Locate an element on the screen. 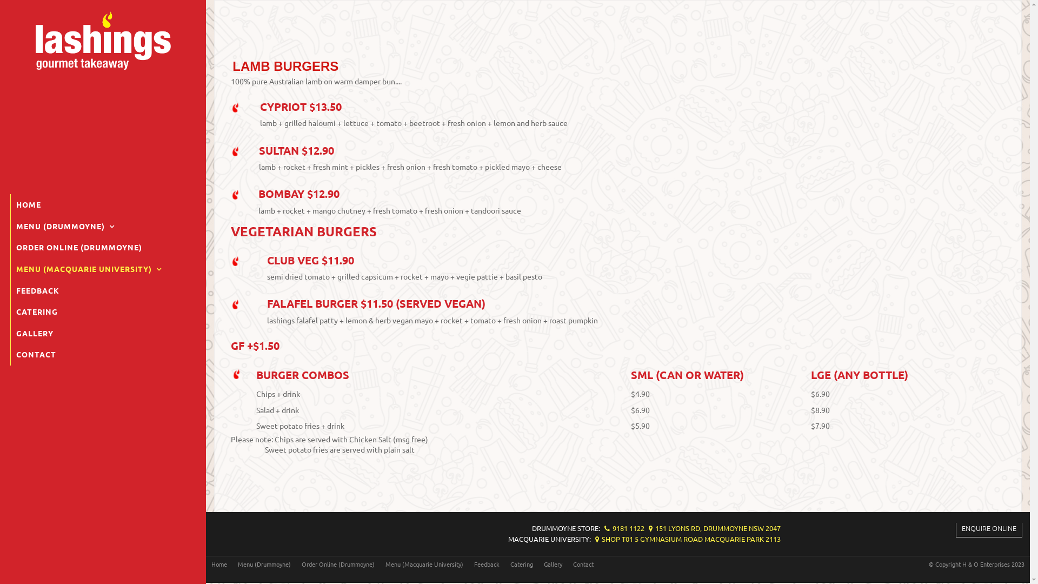  ORDER ONLINE (DRUMMOYNE) is located at coordinates (104, 248).